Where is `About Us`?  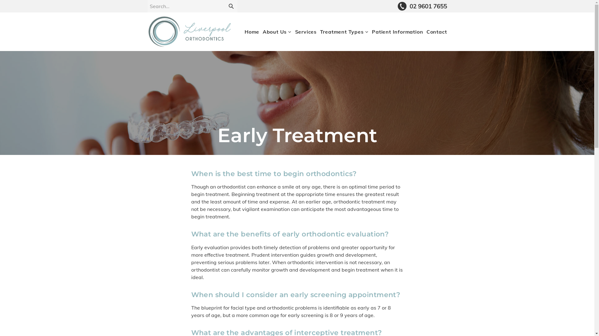 About Us is located at coordinates (277, 32).